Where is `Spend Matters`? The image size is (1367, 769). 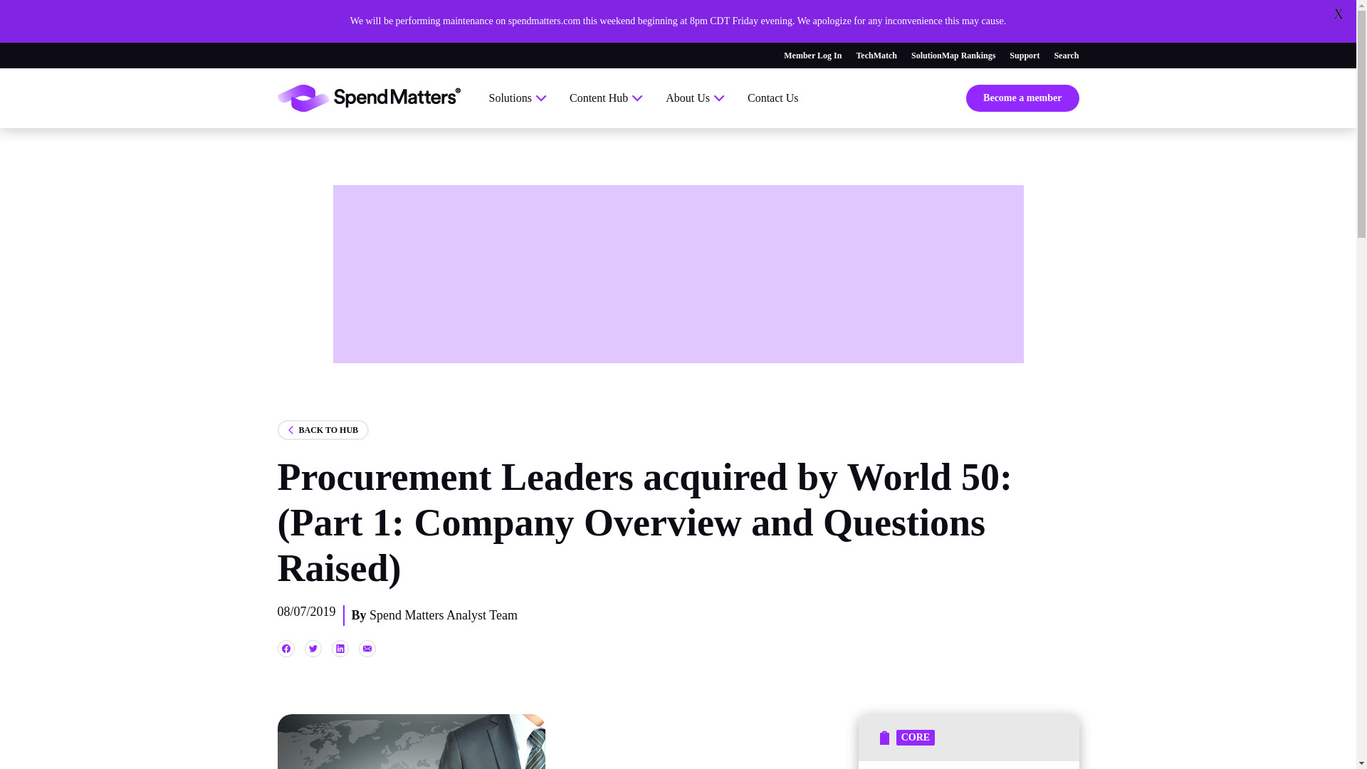 Spend Matters is located at coordinates (369, 98).